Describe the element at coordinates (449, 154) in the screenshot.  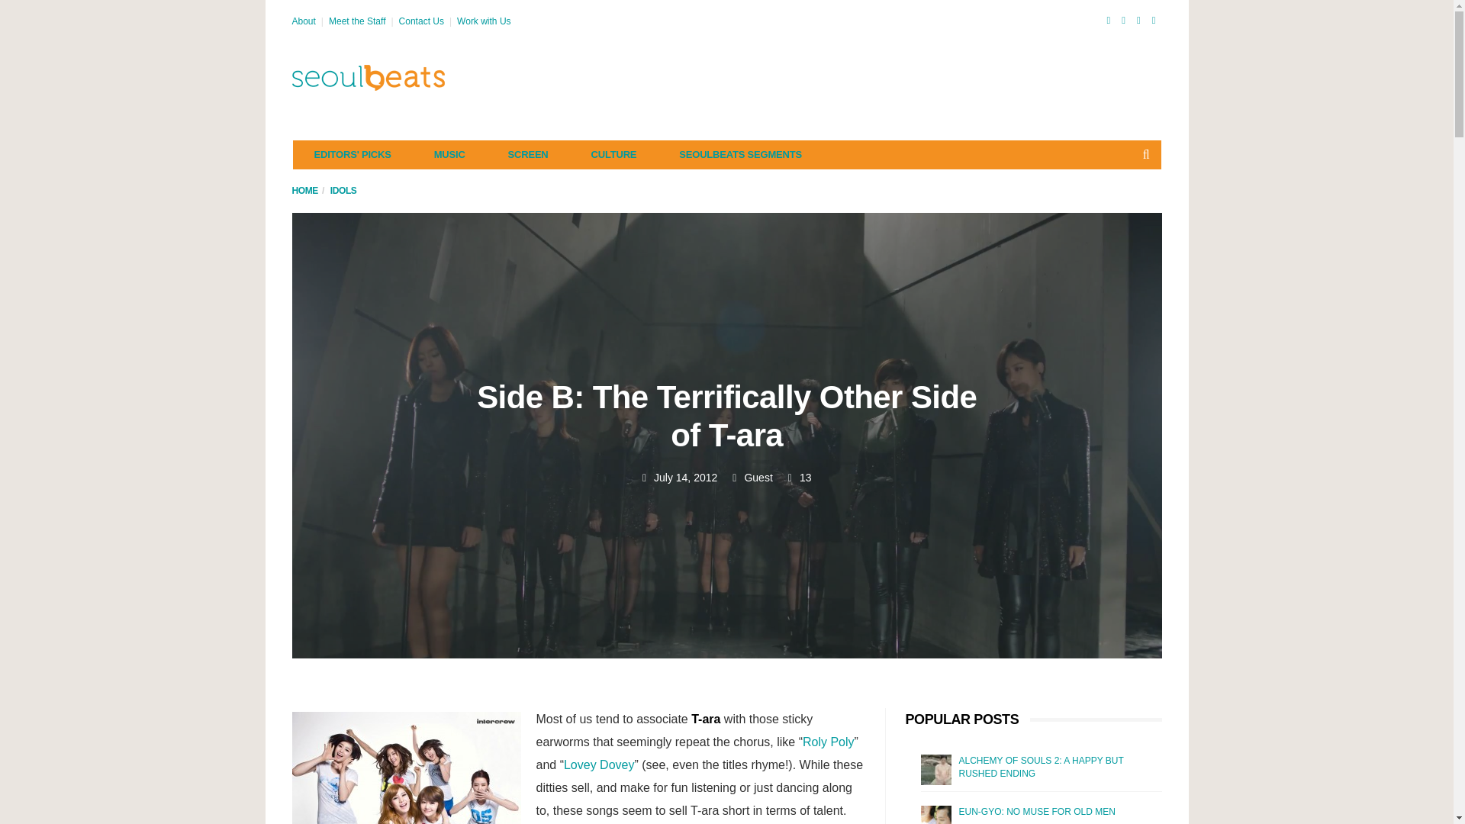
I see `MUSIC` at that location.